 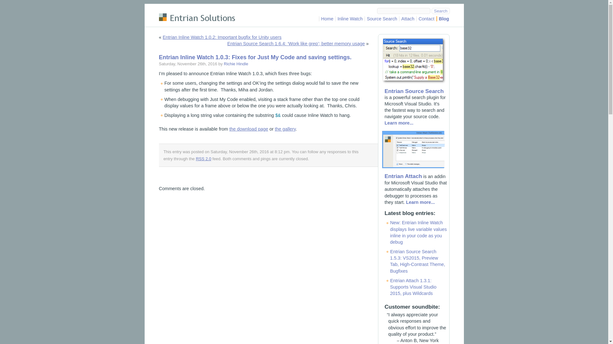 I want to click on Search, so click(x=440, y=11).